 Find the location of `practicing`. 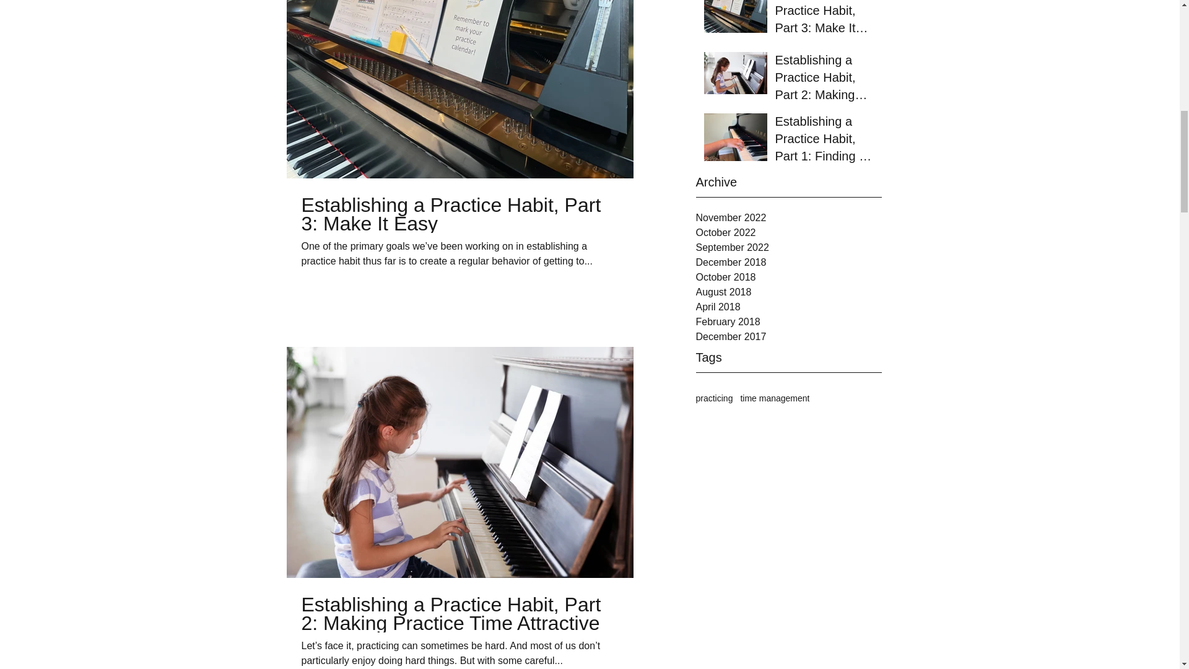

practicing is located at coordinates (715, 398).